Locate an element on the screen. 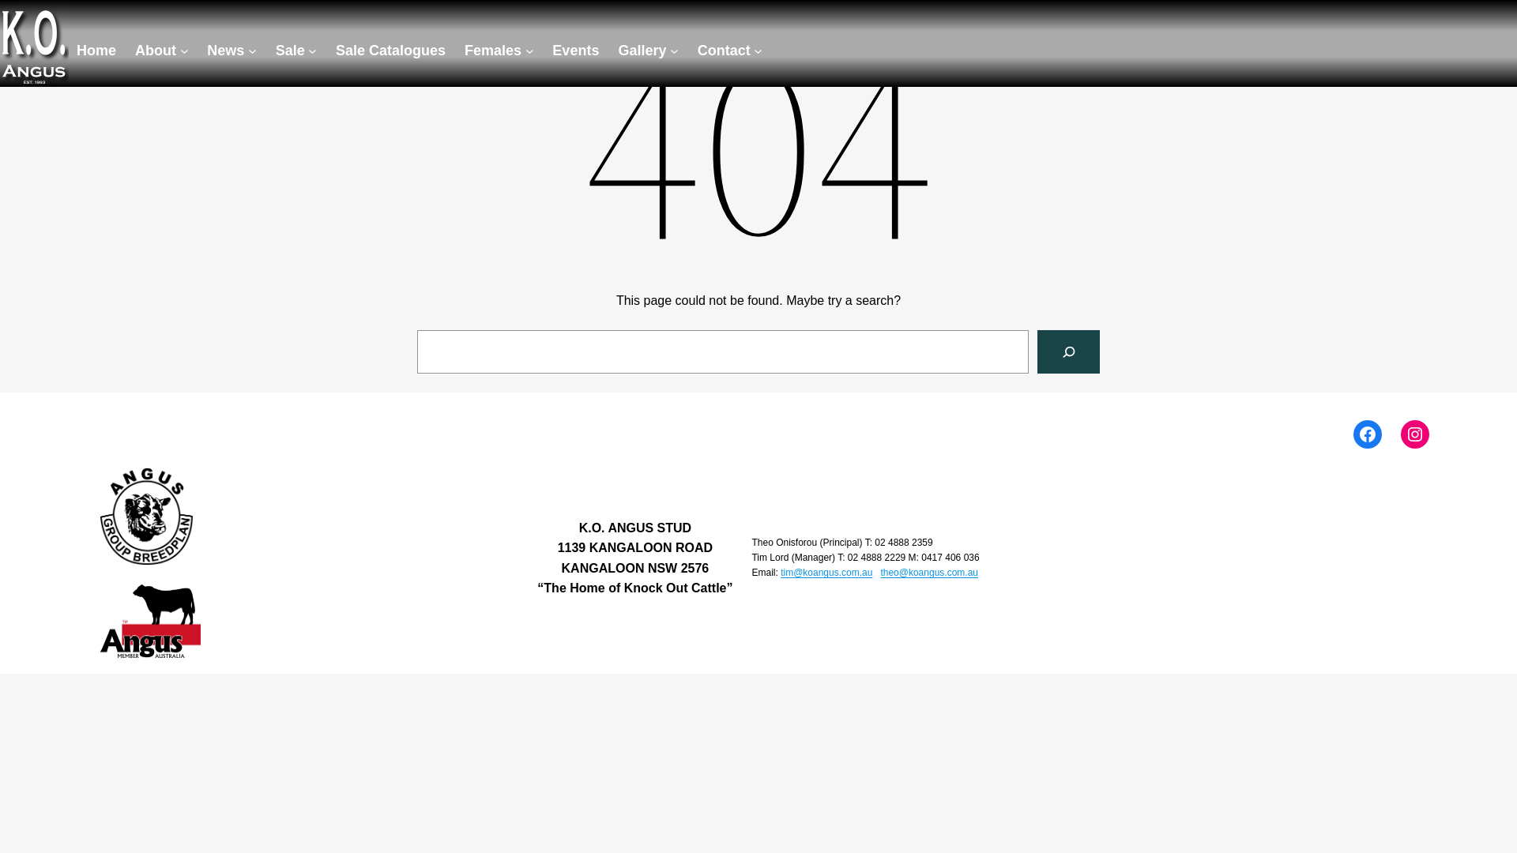 Image resolution: width=1517 pixels, height=853 pixels. Events is located at coordinates (575, 51).